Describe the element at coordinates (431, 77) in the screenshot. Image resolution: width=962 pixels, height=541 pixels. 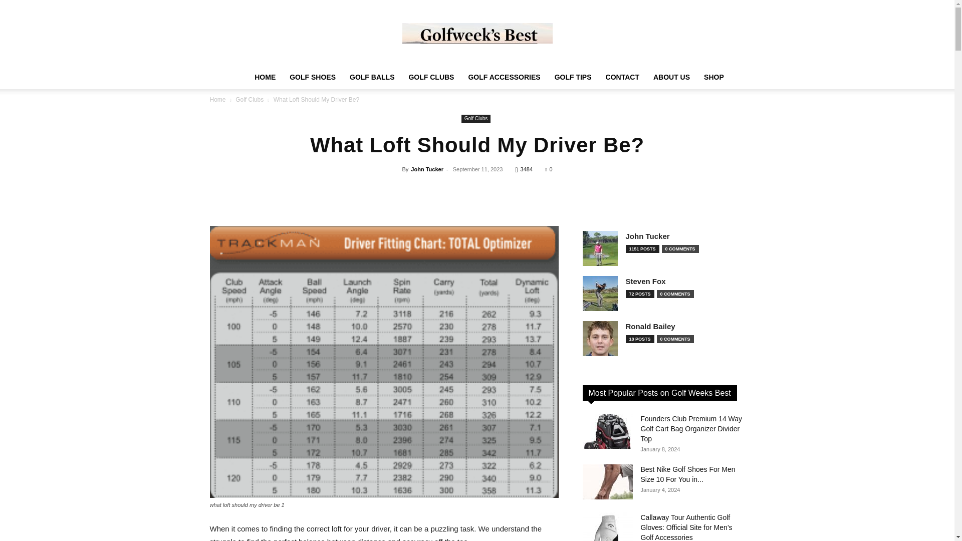
I see `GOLF CLUBS` at that location.